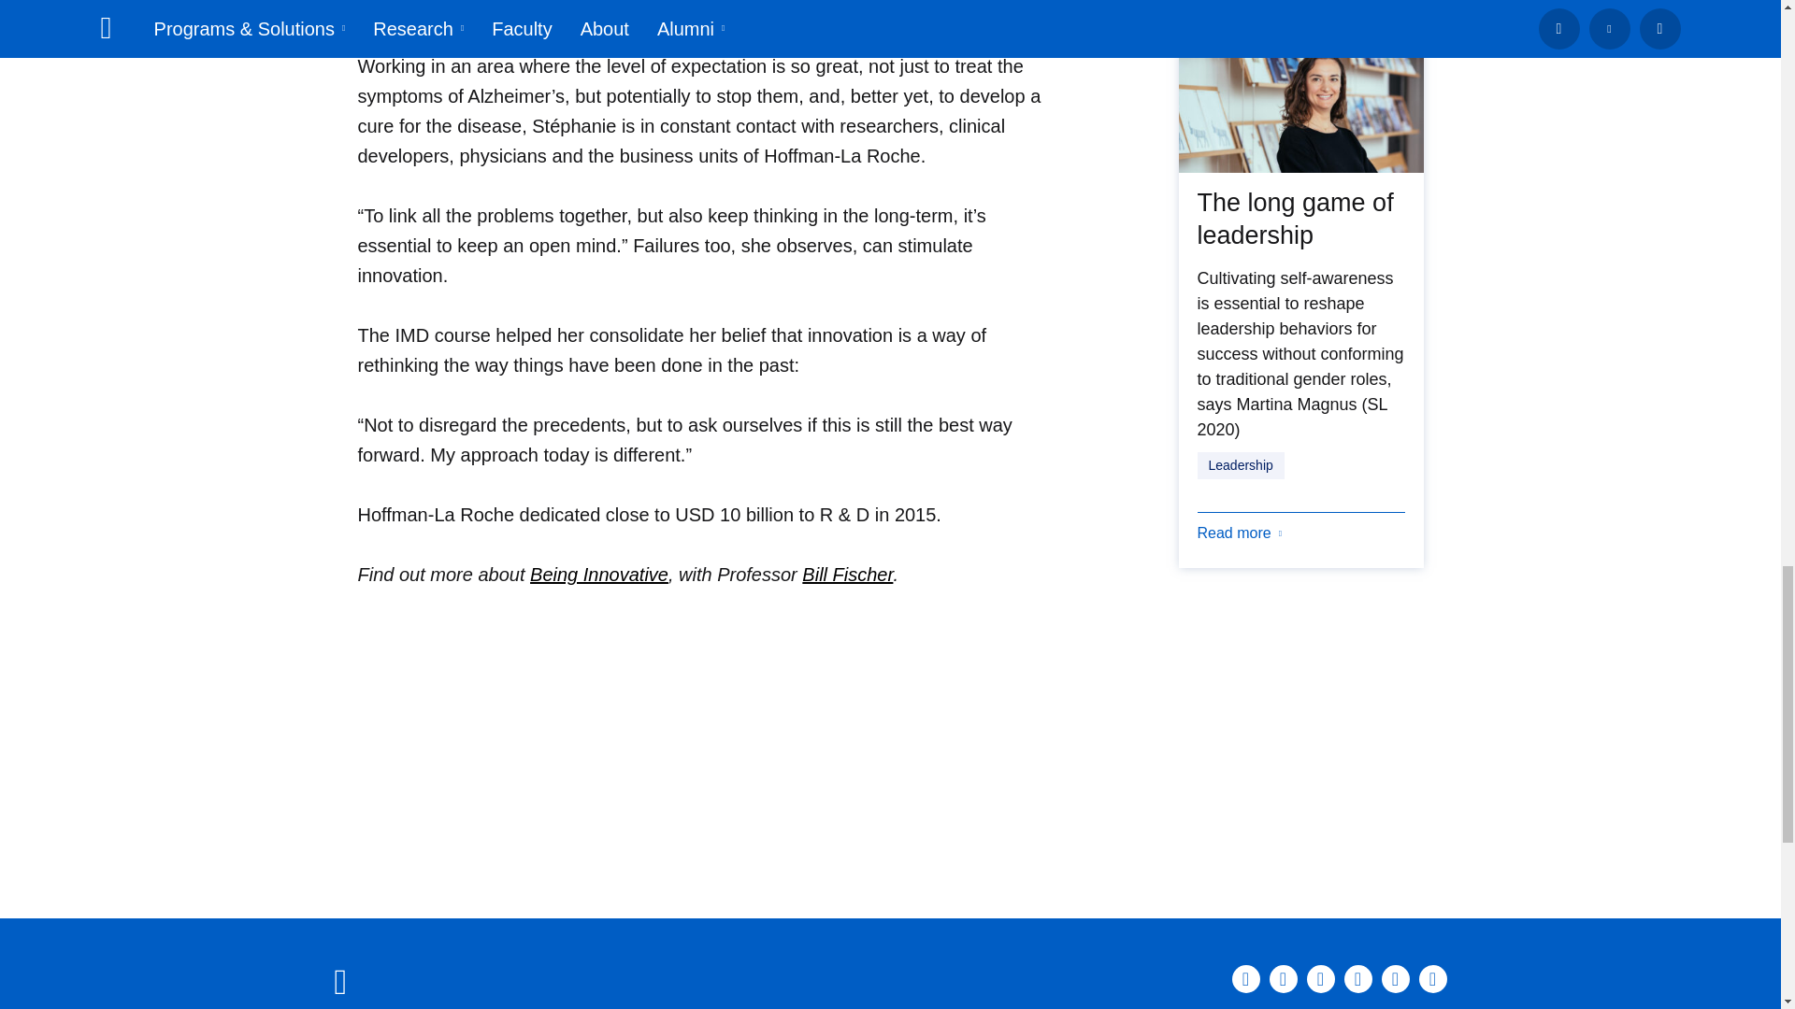 The width and height of the screenshot is (1795, 1009). Describe the element at coordinates (1395, 978) in the screenshot. I see `YouTube` at that location.